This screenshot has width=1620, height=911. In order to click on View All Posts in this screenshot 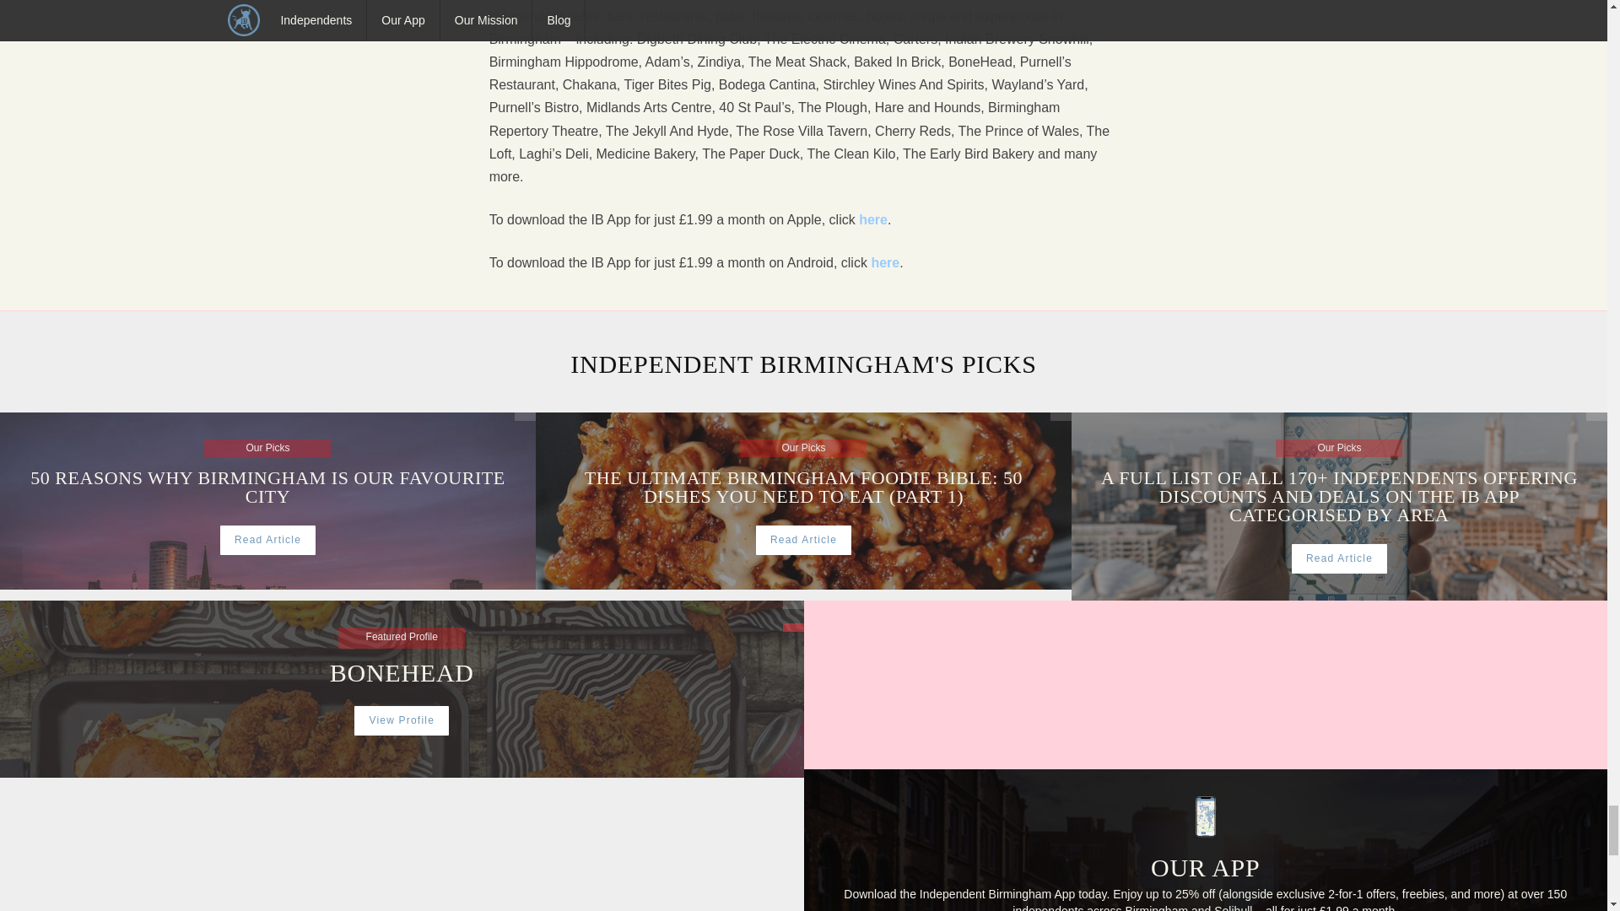, I will do `click(1060, 417)`.